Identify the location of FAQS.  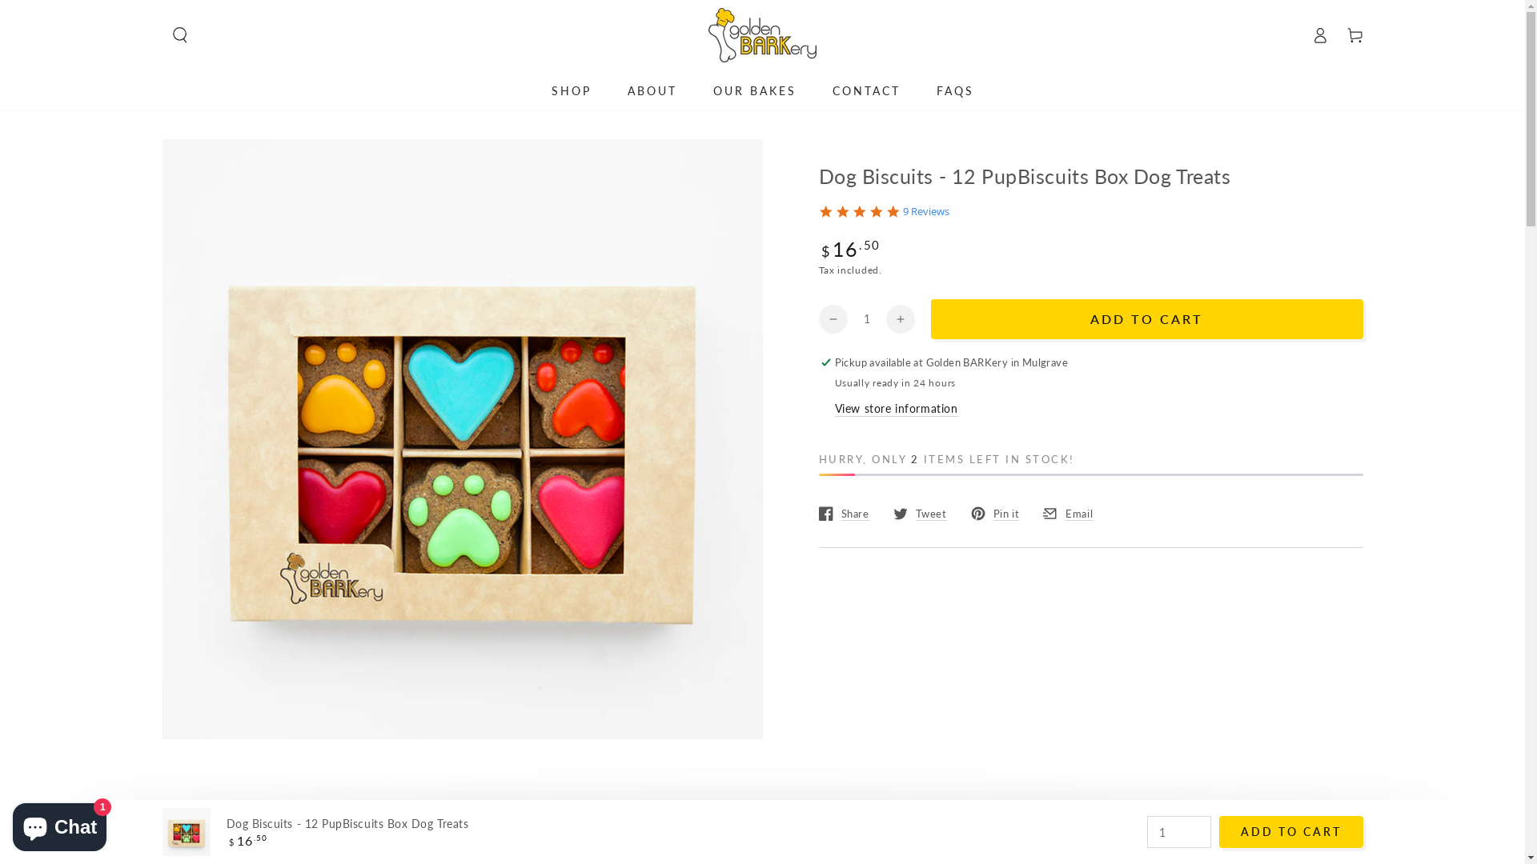
(954, 90).